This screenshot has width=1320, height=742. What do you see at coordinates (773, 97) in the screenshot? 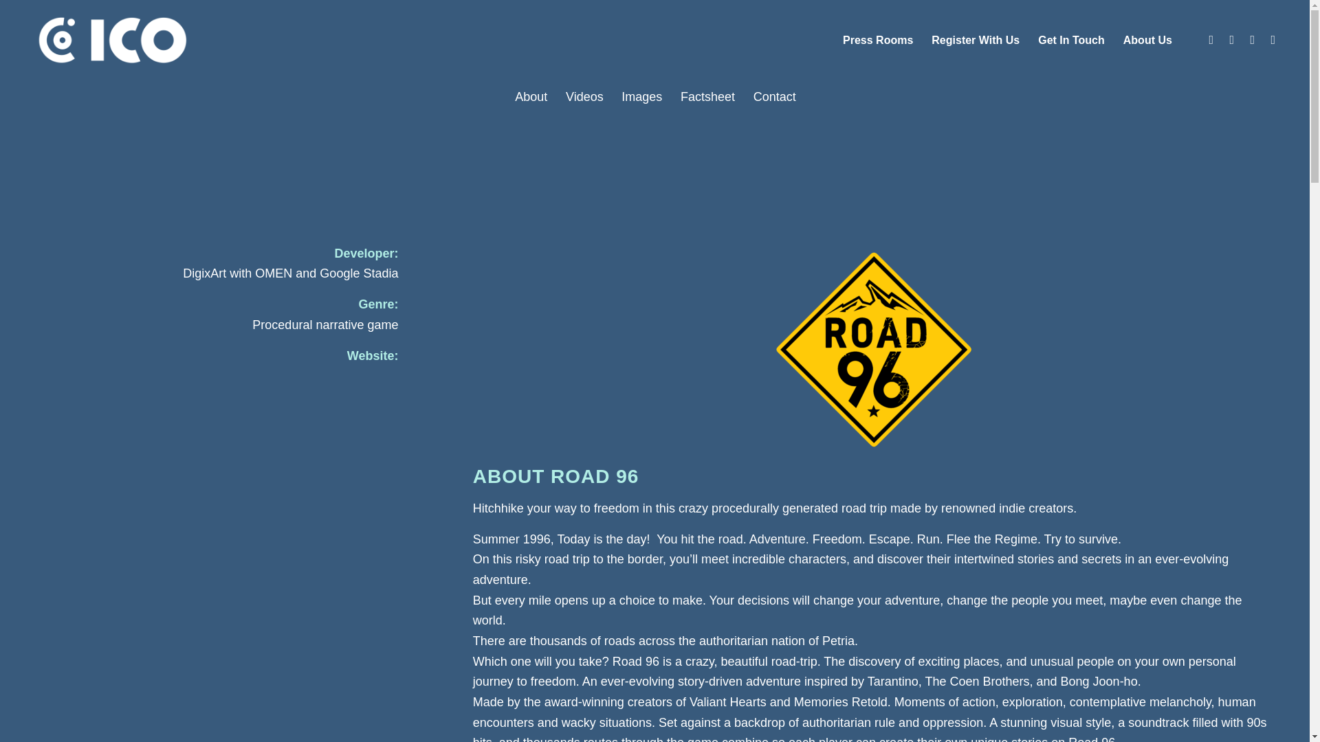
I see `Contact` at bounding box center [773, 97].